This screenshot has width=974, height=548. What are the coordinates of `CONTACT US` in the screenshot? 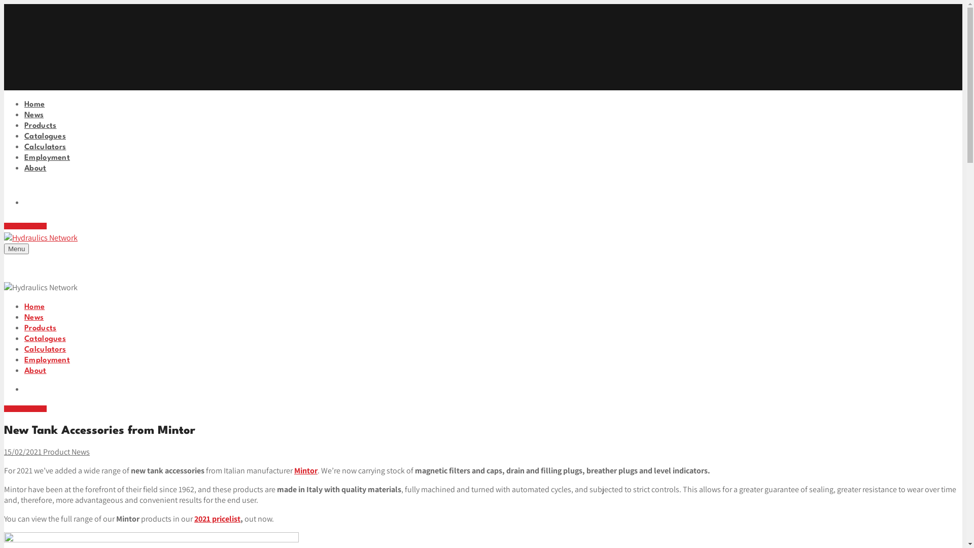 It's located at (25, 409).